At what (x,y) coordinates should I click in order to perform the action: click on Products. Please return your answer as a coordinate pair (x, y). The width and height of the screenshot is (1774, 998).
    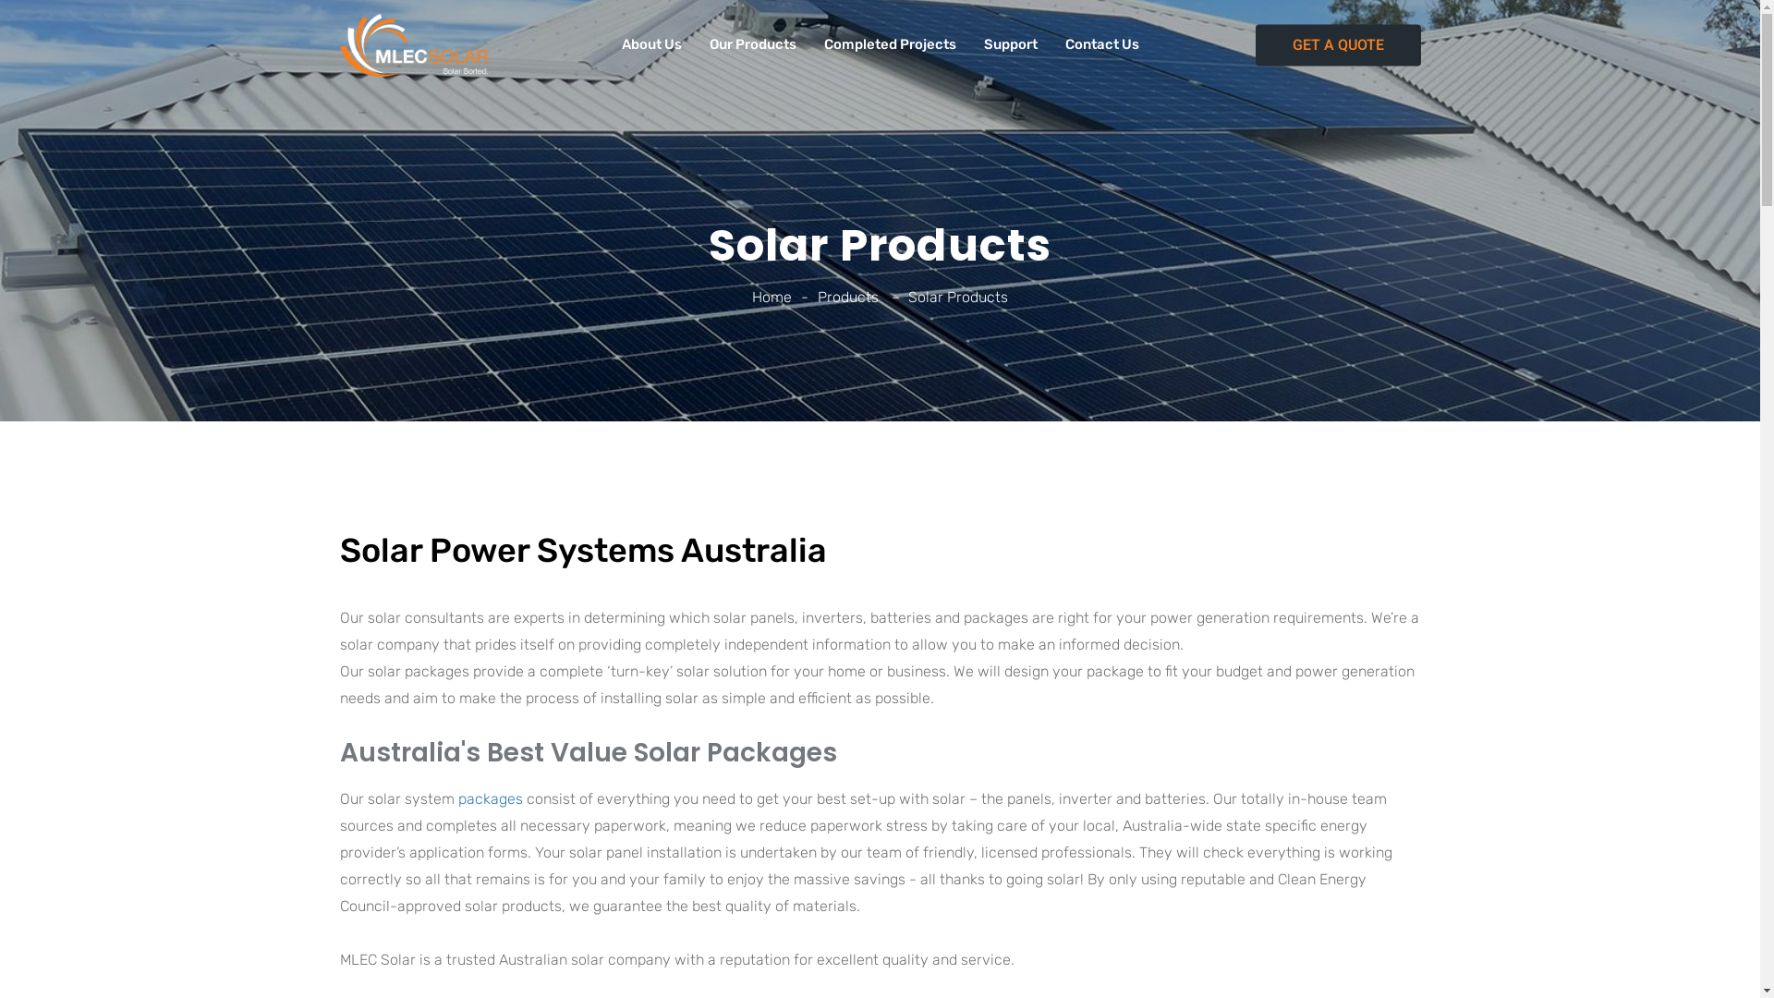
    Looking at the image, I should click on (848, 297).